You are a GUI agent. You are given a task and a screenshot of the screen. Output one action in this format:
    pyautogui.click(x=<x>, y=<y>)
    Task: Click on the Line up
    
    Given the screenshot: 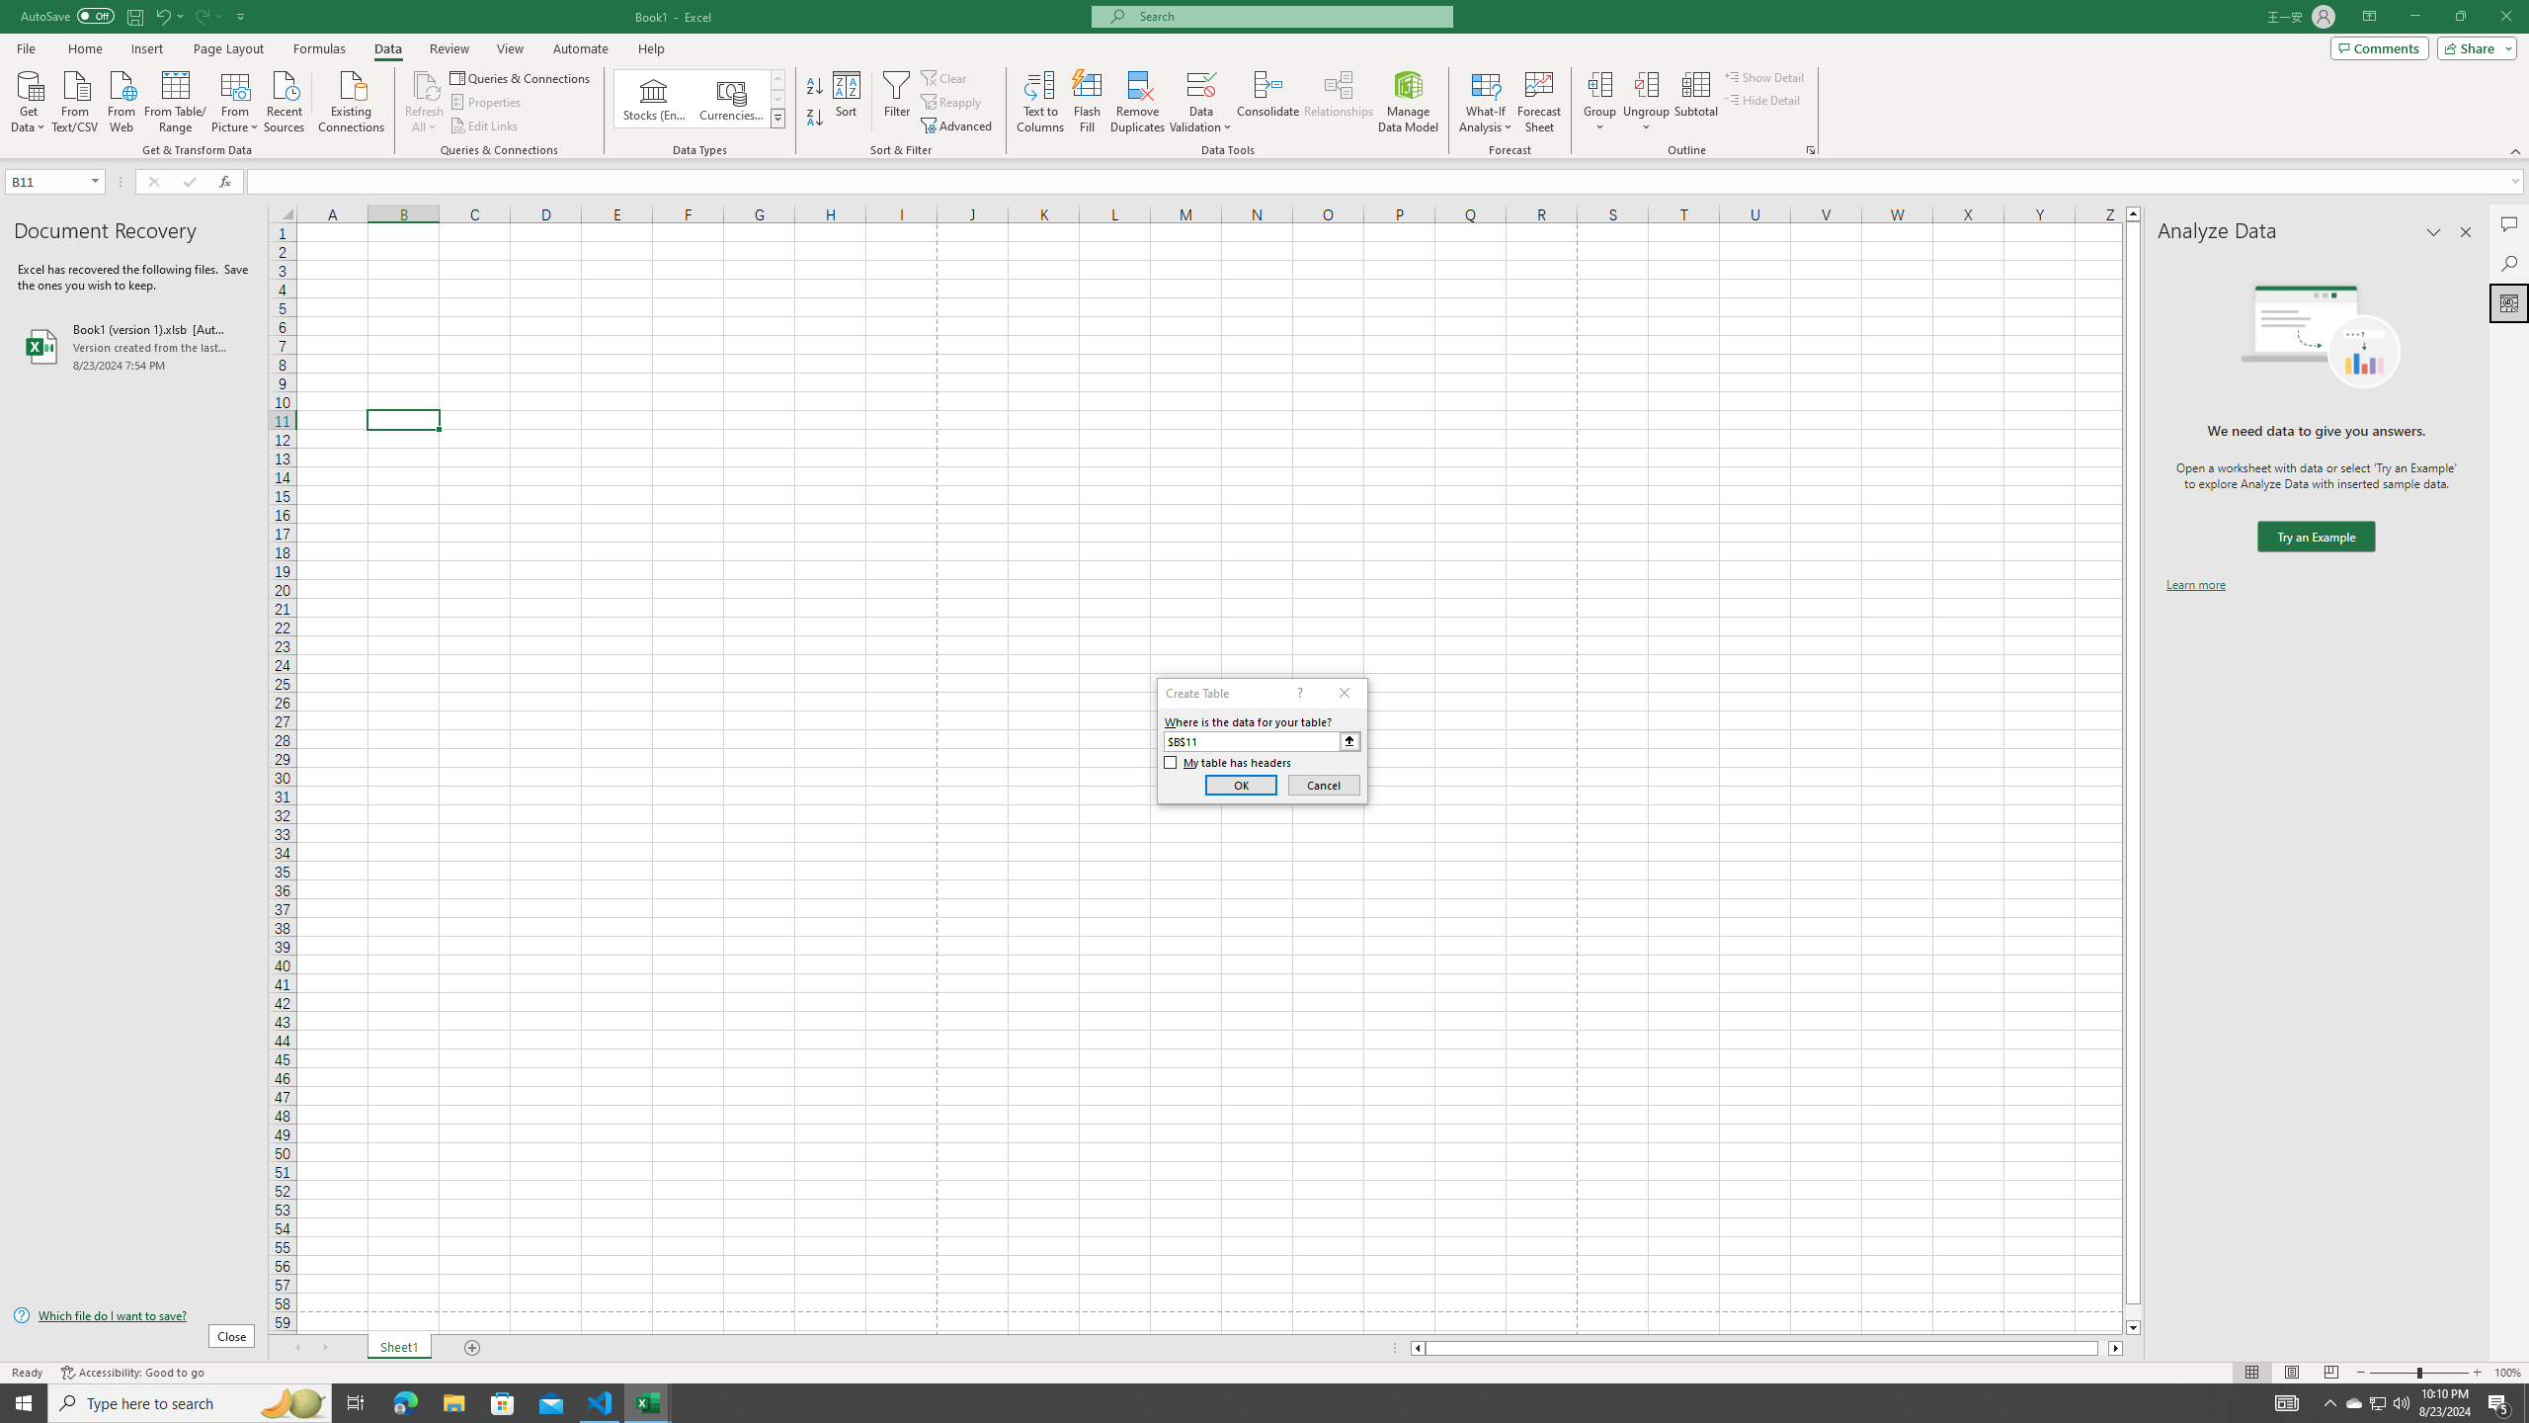 What is the action you would take?
    pyautogui.click(x=2133, y=213)
    